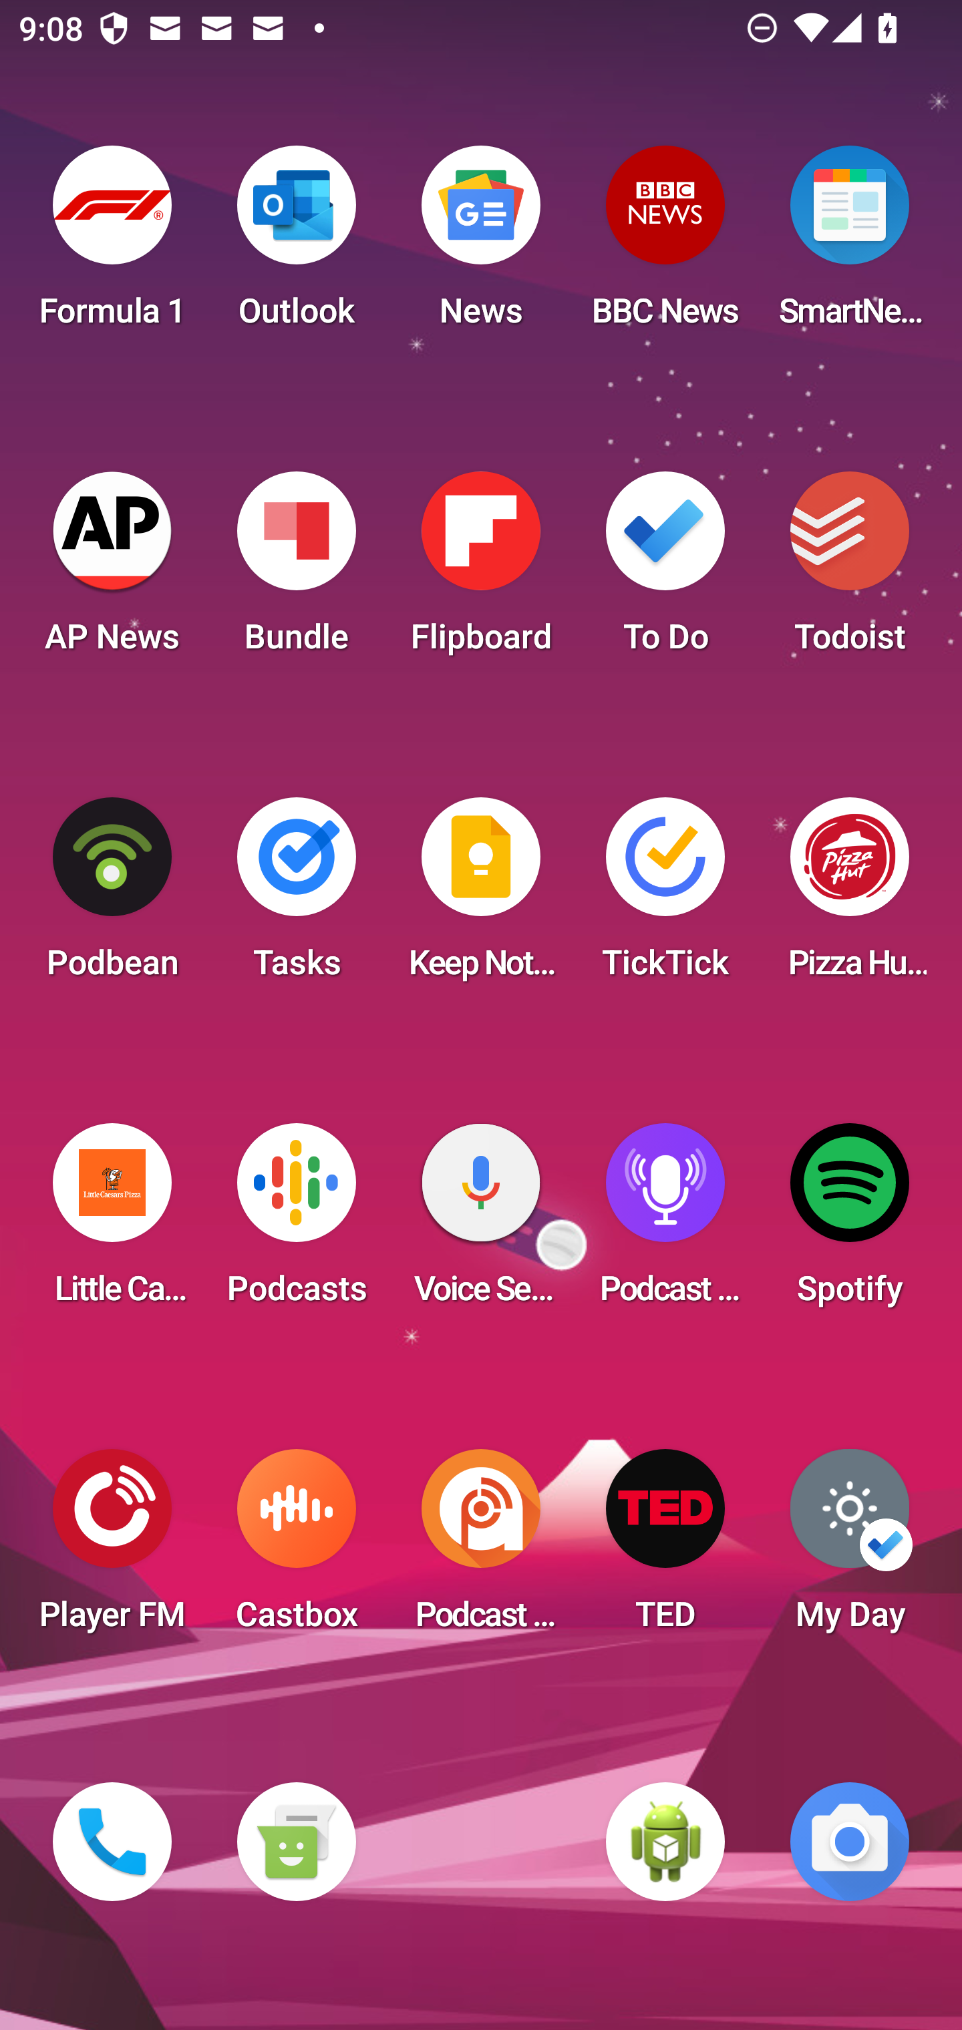 The image size is (962, 2030). What do you see at coordinates (296, 1548) in the screenshot?
I see `Castbox` at bounding box center [296, 1548].